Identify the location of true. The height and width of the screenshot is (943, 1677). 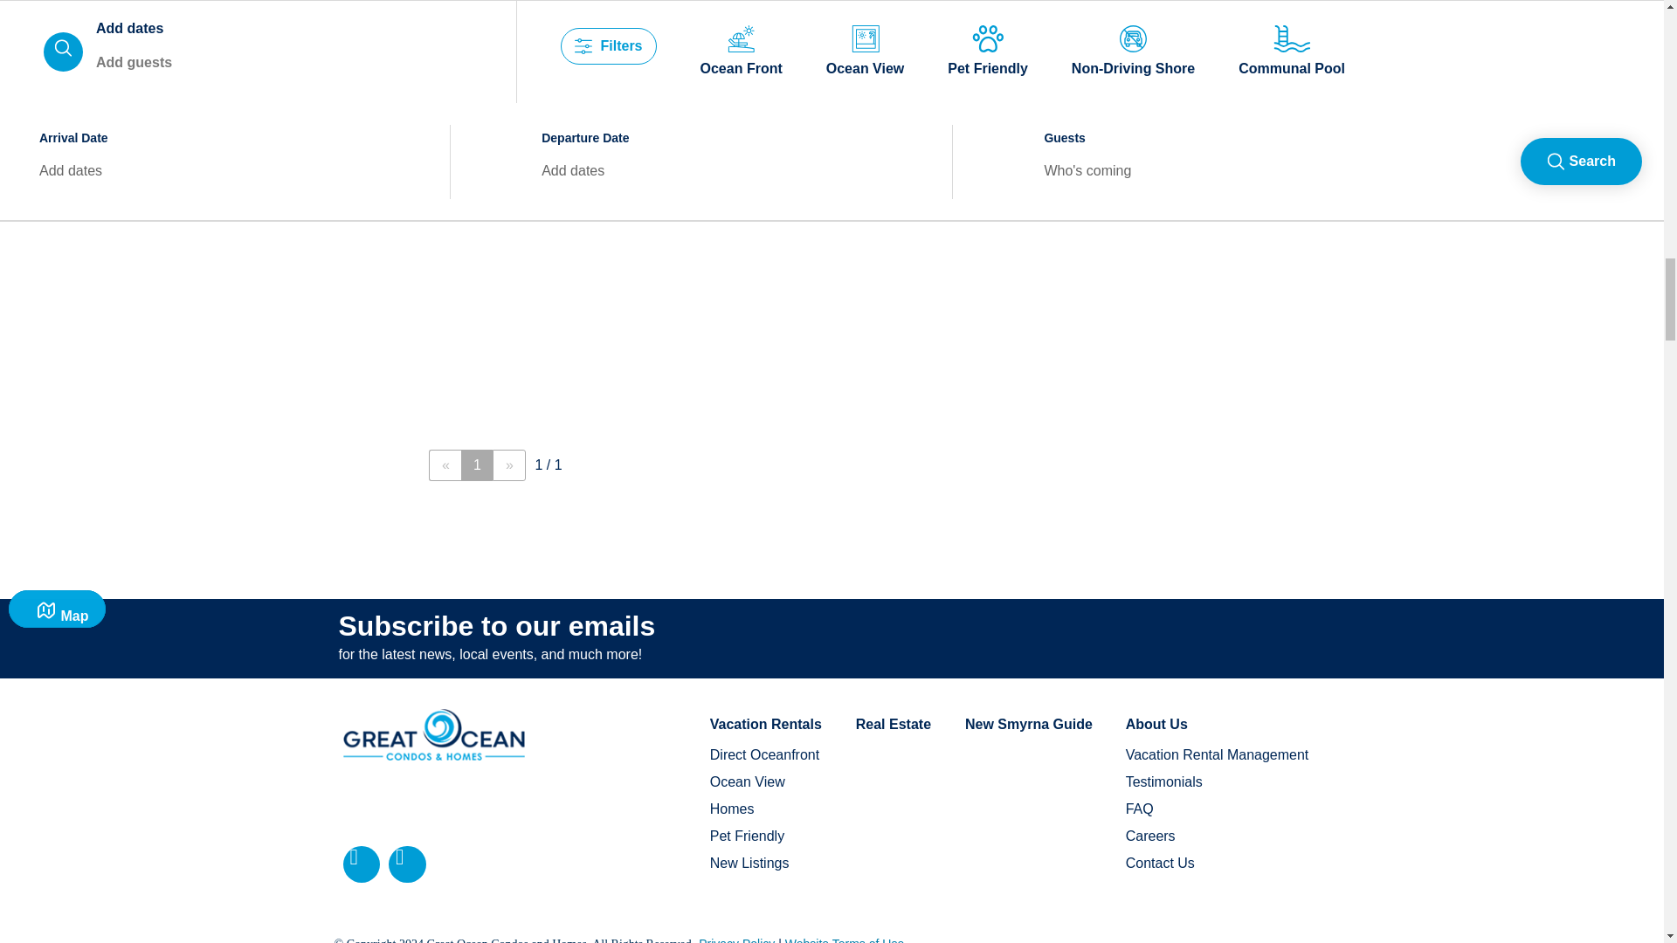
(40, 187).